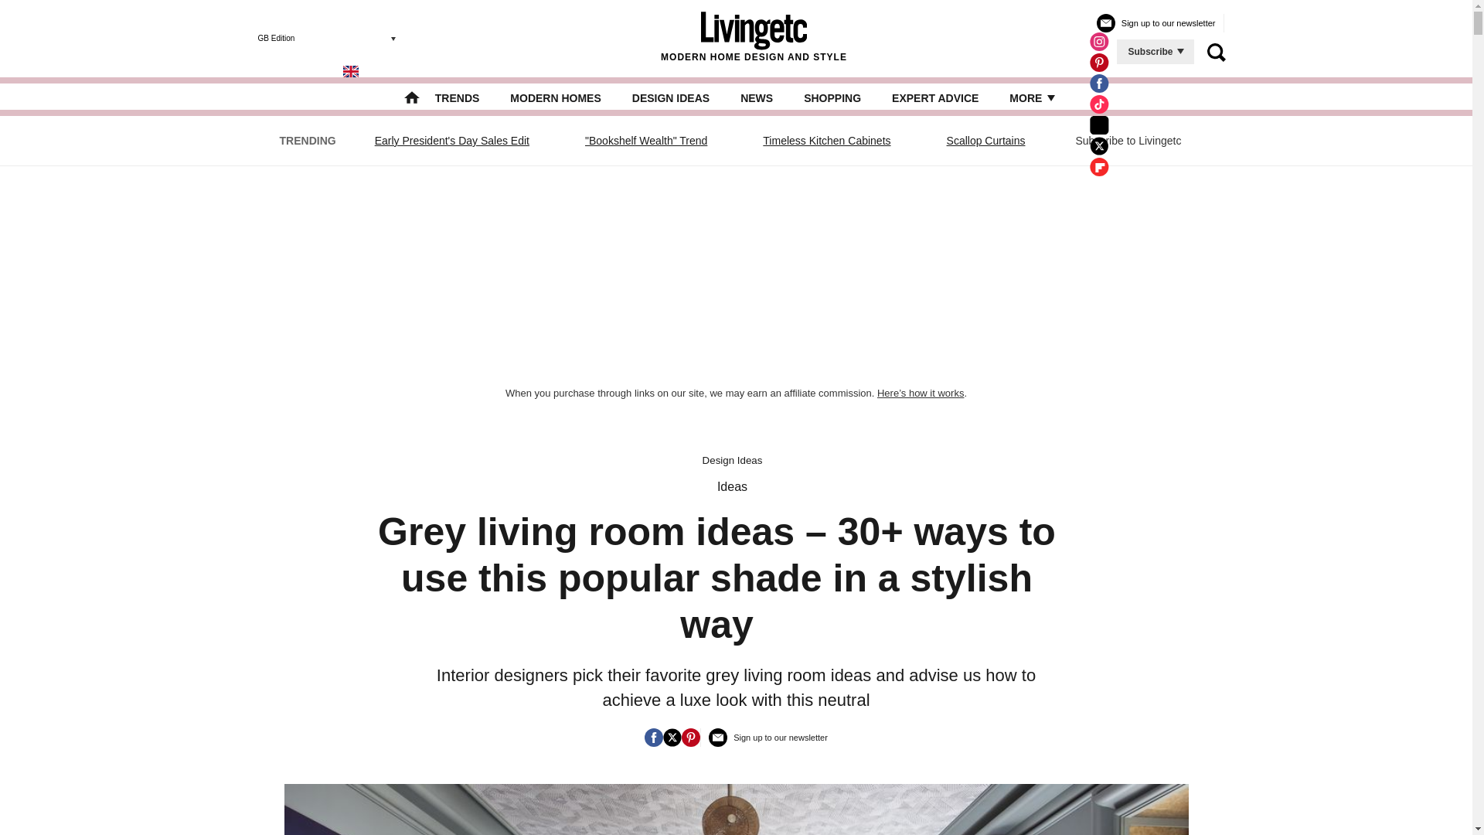  I want to click on Sign up to our newsletter, so click(1156, 25).